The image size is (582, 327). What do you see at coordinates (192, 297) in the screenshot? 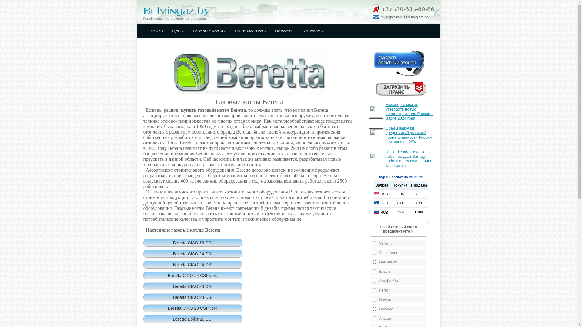
I see `Beretta CIAO 28 CSI` at bounding box center [192, 297].